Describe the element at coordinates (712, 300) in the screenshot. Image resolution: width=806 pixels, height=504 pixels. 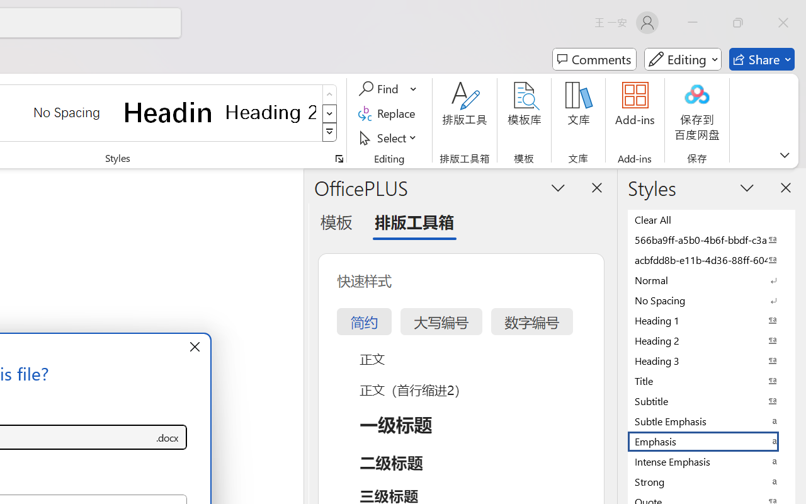
I see `No Spacing` at that location.